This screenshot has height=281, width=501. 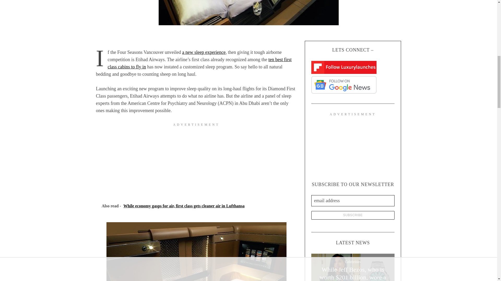 What do you see at coordinates (199, 63) in the screenshot?
I see `ten best first class cabins to fly in` at bounding box center [199, 63].